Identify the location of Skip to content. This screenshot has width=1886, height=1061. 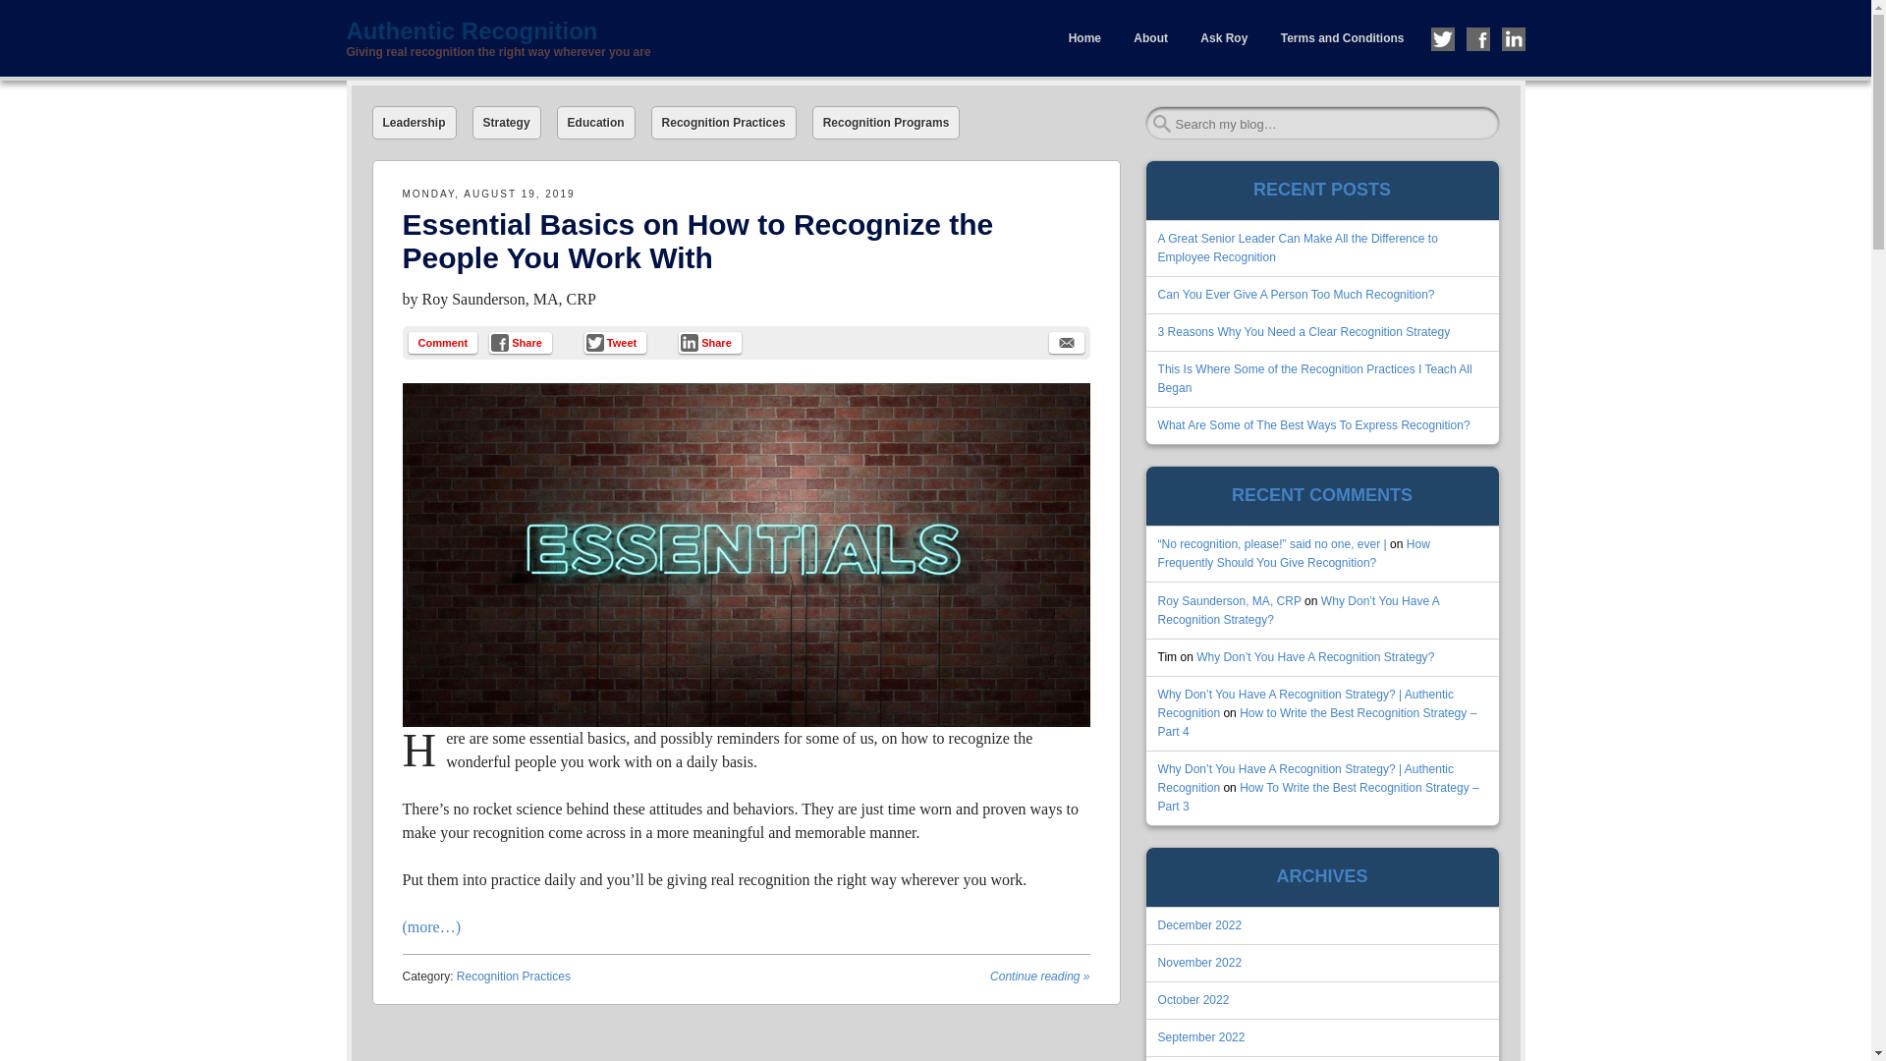
(388, 14).